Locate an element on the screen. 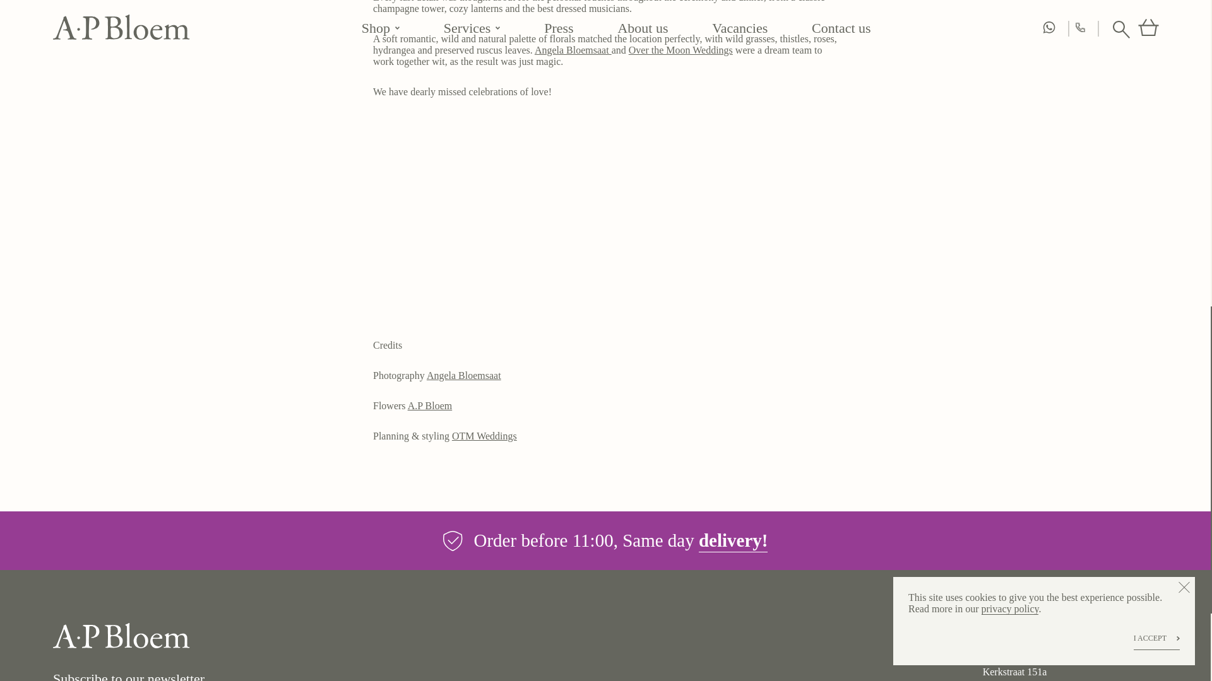  whatsapp is located at coordinates (1026, 629).